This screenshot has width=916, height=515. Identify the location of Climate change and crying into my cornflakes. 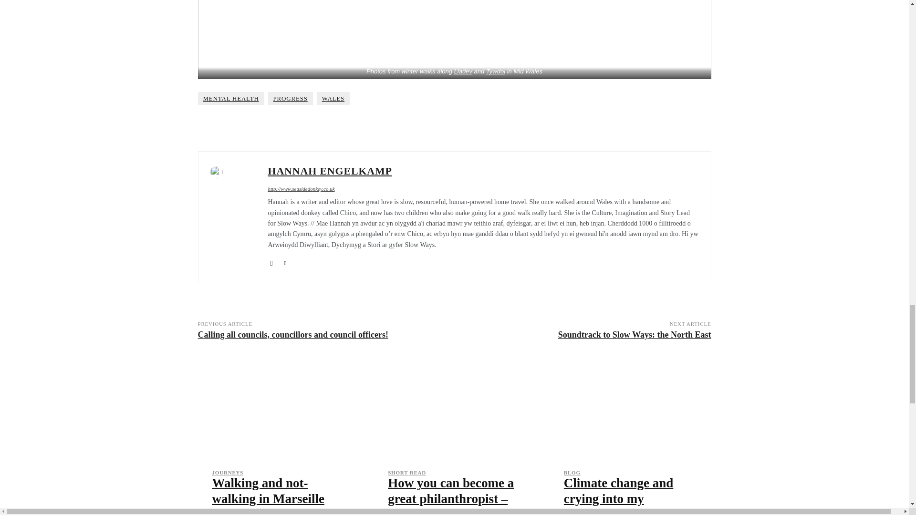
(631, 407).